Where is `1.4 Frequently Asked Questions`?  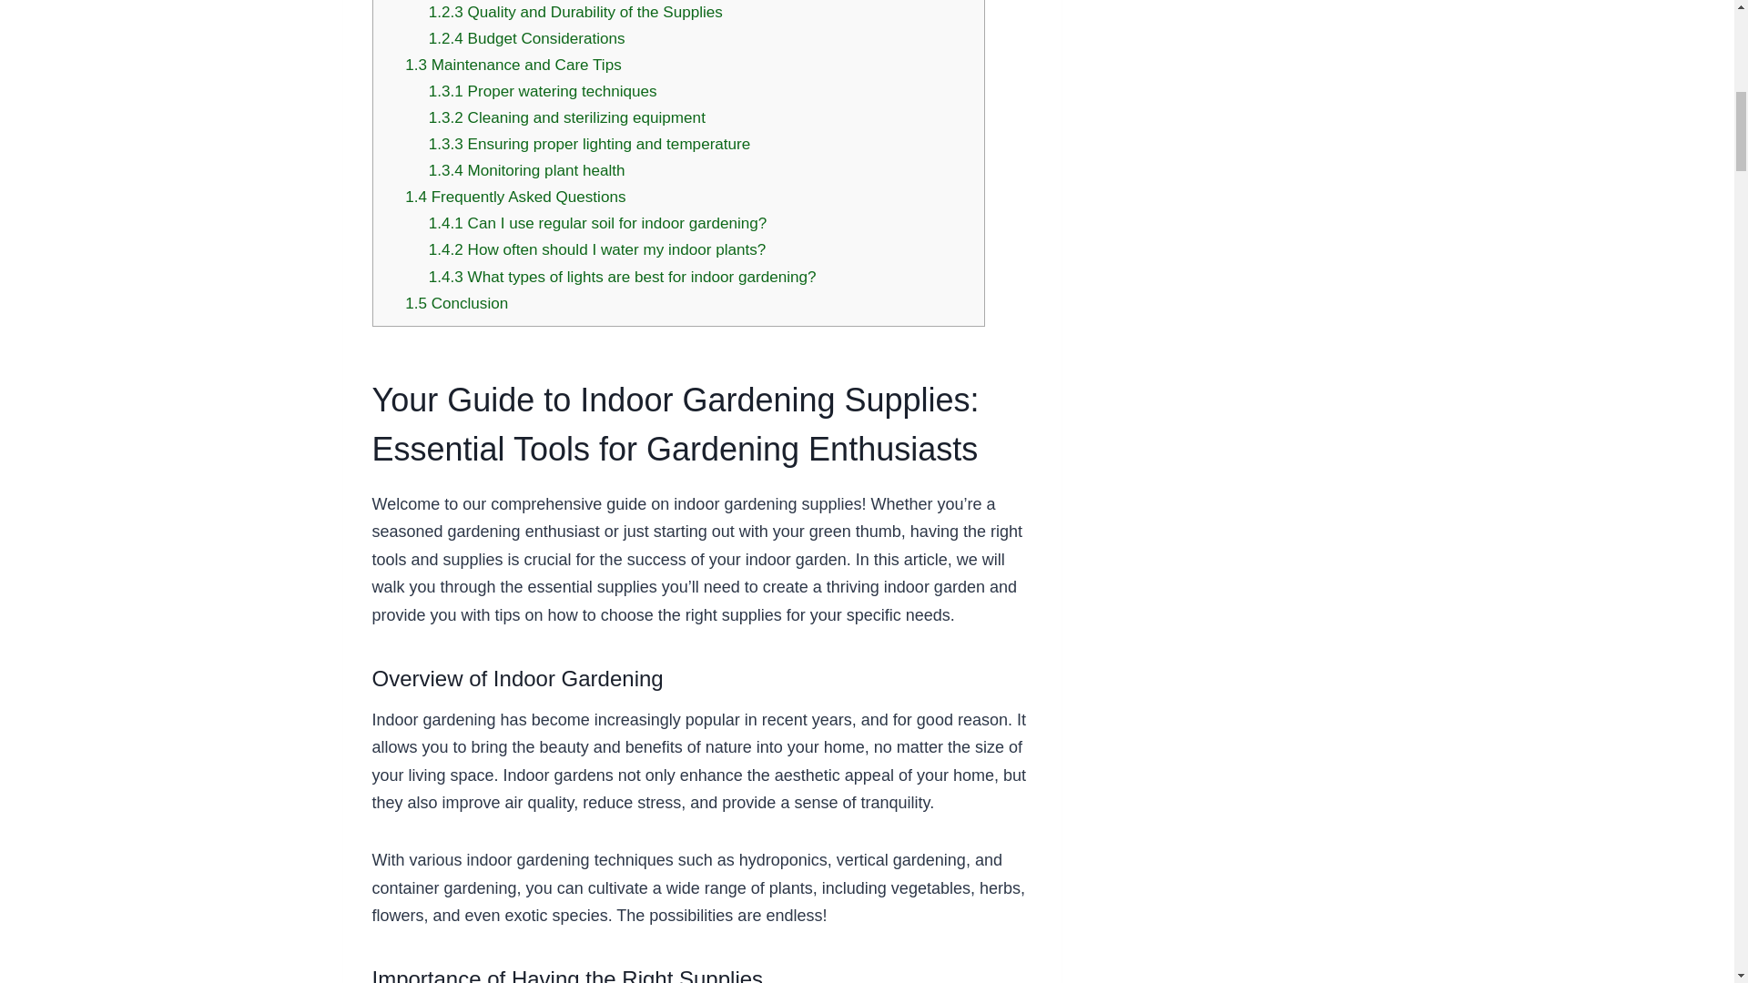
1.4 Frequently Asked Questions is located at coordinates (515, 197).